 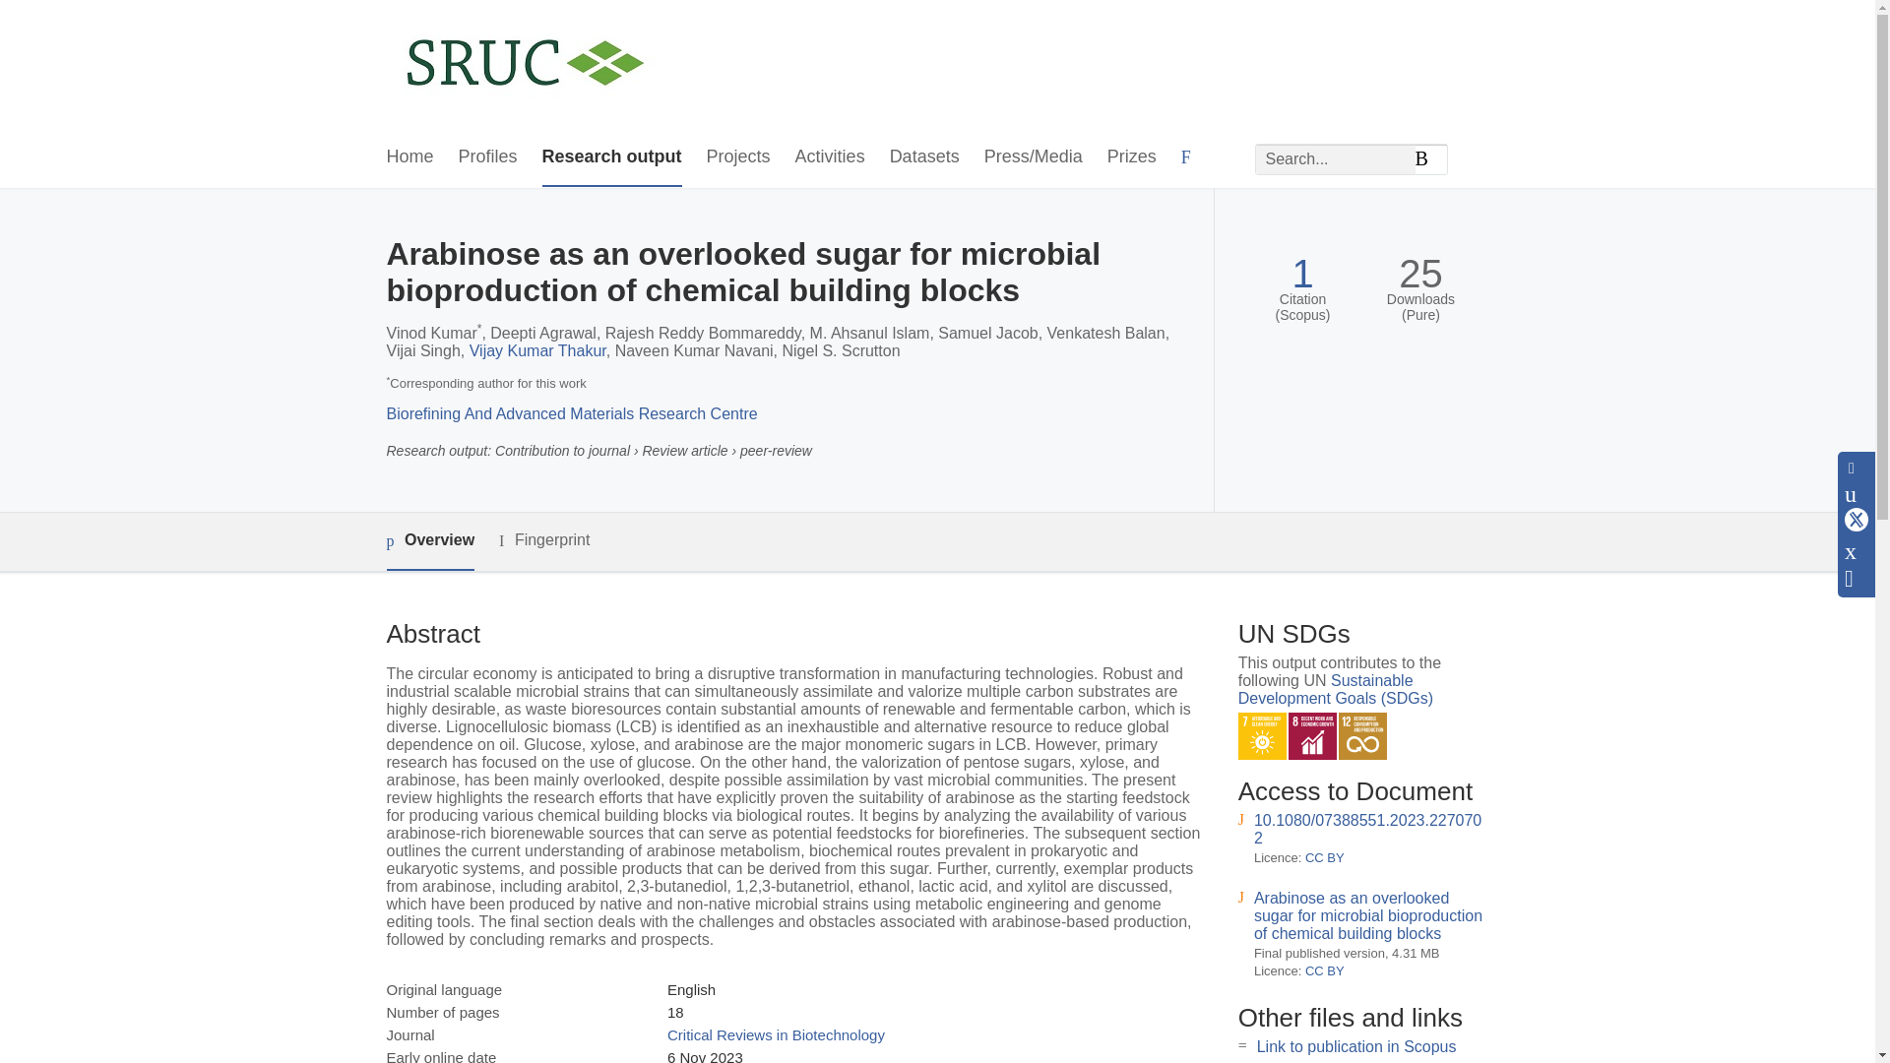 I want to click on CC BY, so click(x=1325, y=858).